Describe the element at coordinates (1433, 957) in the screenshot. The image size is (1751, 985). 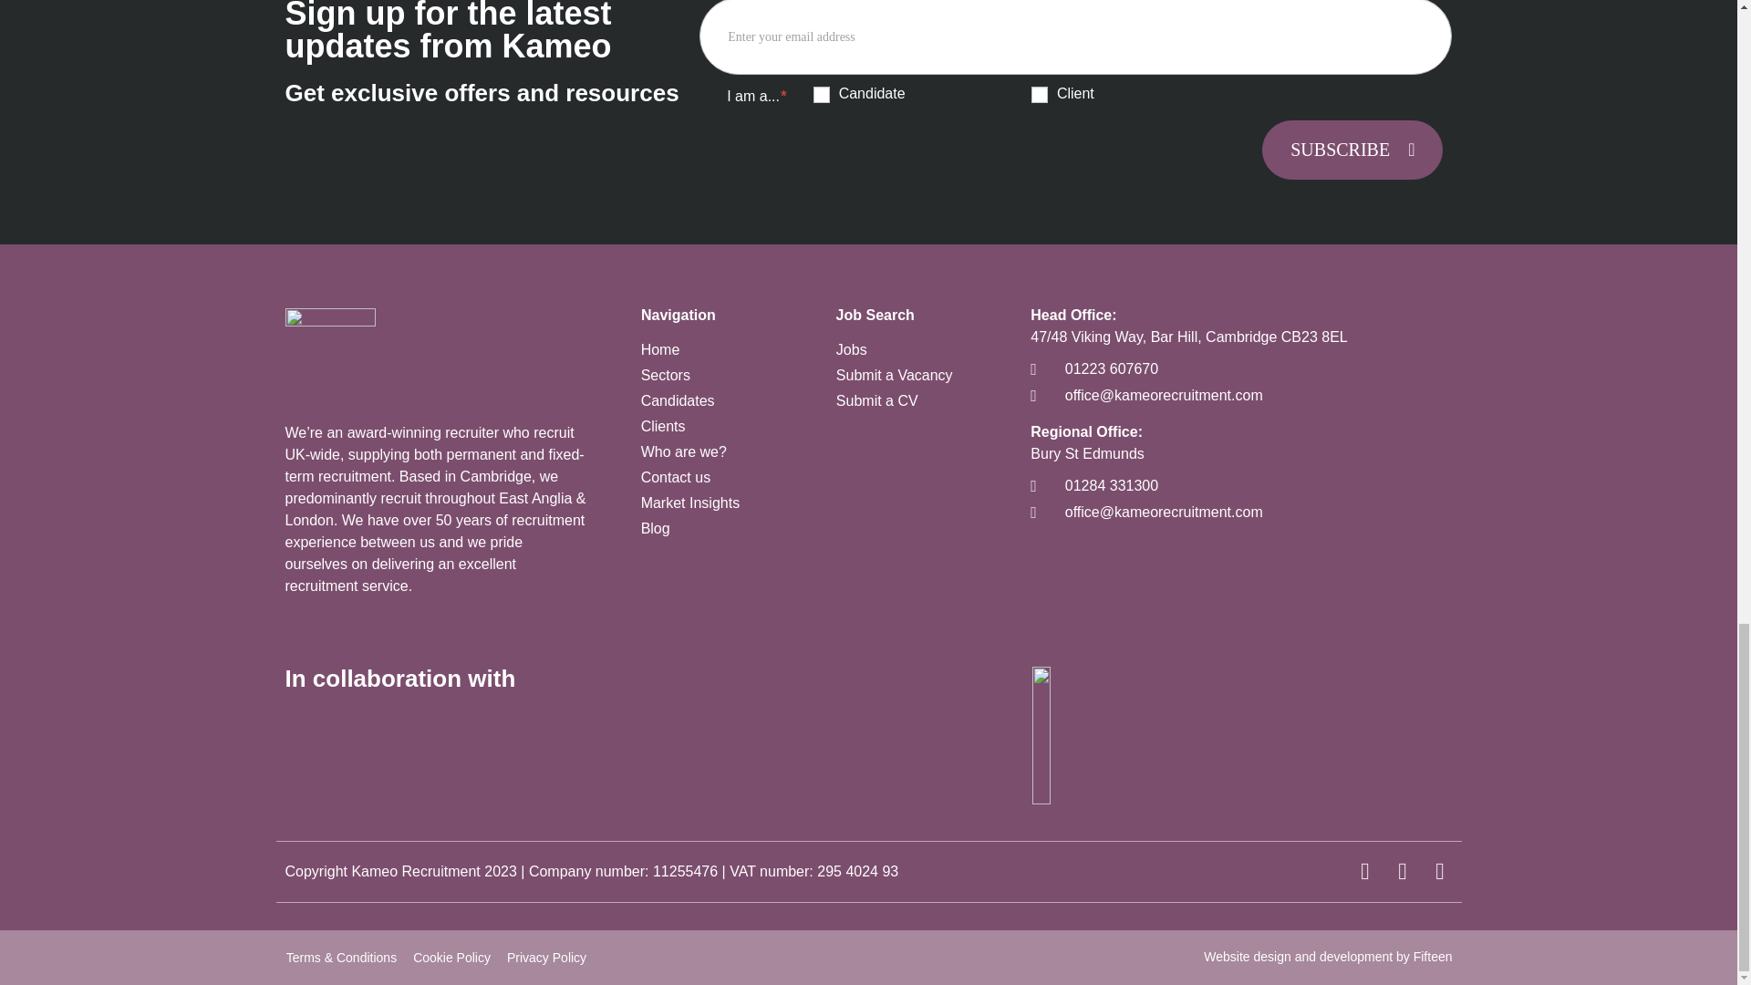
I see `Fifteen` at that location.